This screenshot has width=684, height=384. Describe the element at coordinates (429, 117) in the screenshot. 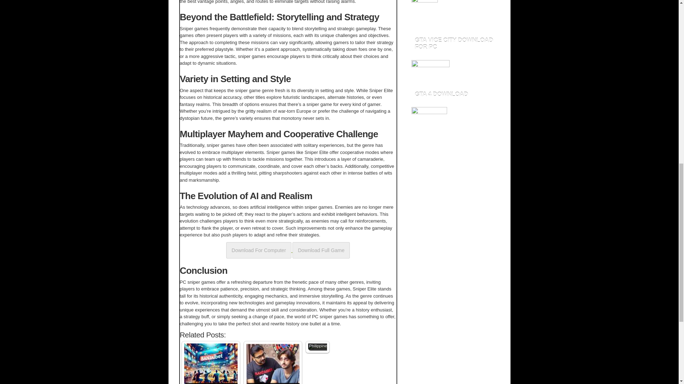

I see `Gta 4 Download` at that location.